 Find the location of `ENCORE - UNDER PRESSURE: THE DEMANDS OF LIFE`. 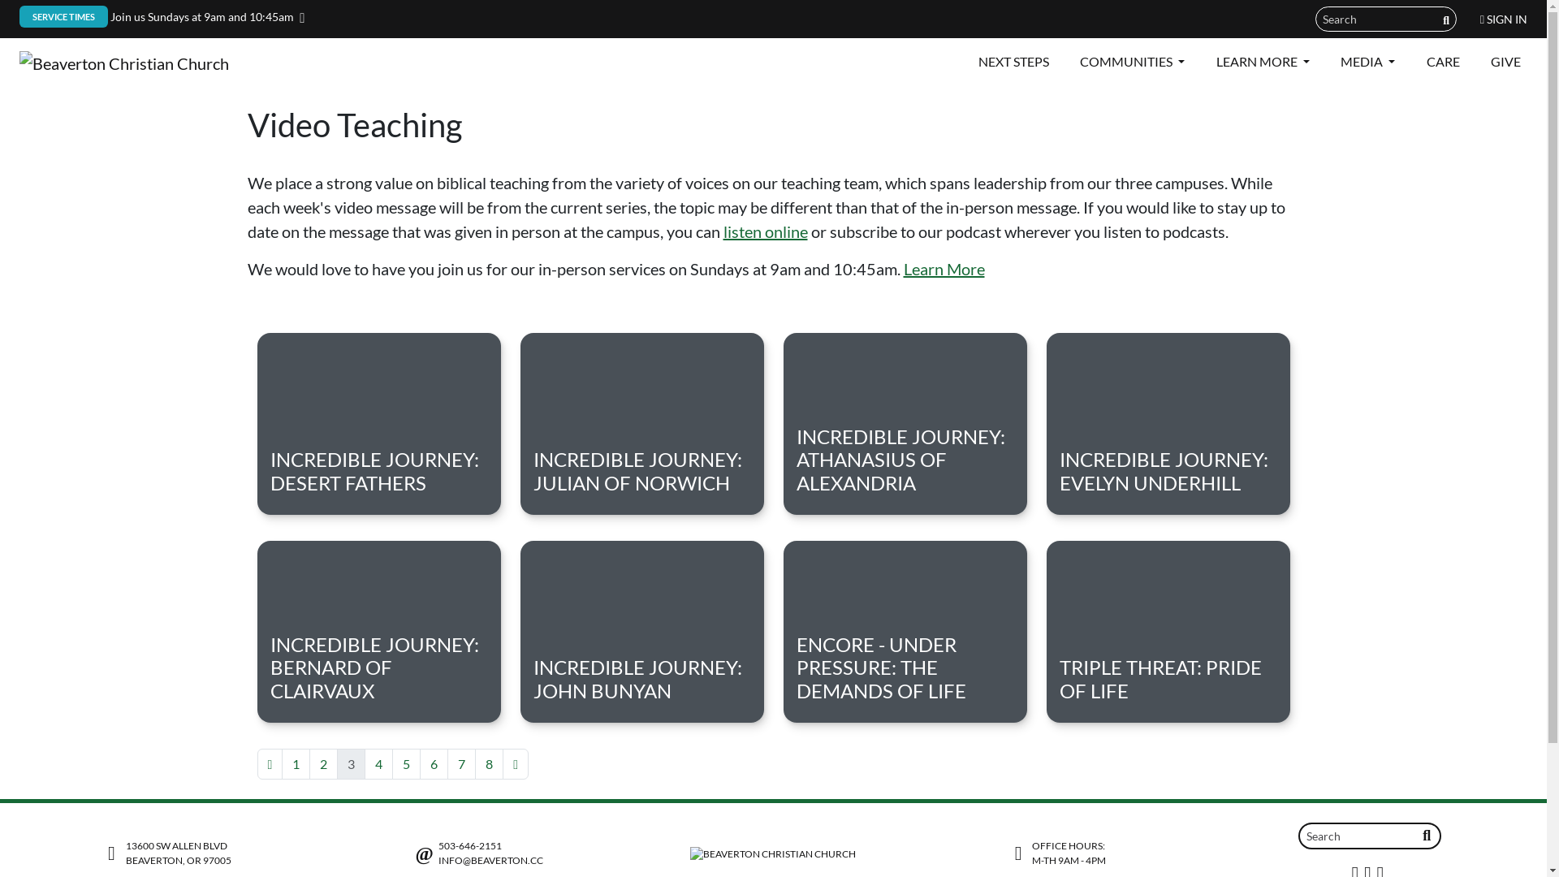

ENCORE - UNDER PRESSURE: THE DEMANDS OF LIFE is located at coordinates (905, 632).